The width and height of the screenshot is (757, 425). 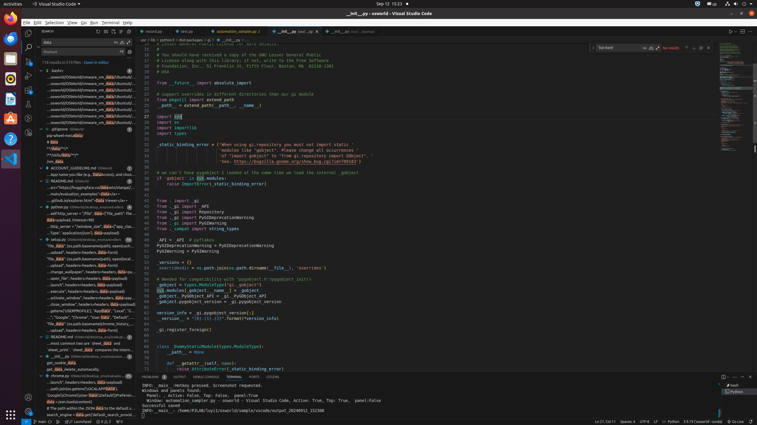 What do you see at coordinates (664, 422) in the screenshot?
I see `Editor Language Status: Auto Import Completions: false` at bounding box center [664, 422].